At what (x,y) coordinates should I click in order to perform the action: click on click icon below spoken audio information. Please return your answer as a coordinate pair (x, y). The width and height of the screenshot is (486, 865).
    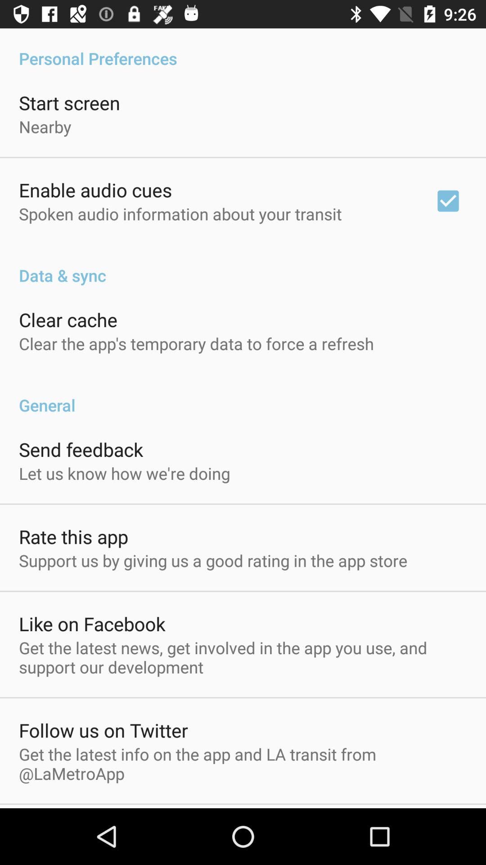
    Looking at the image, I should click on (243, 266).